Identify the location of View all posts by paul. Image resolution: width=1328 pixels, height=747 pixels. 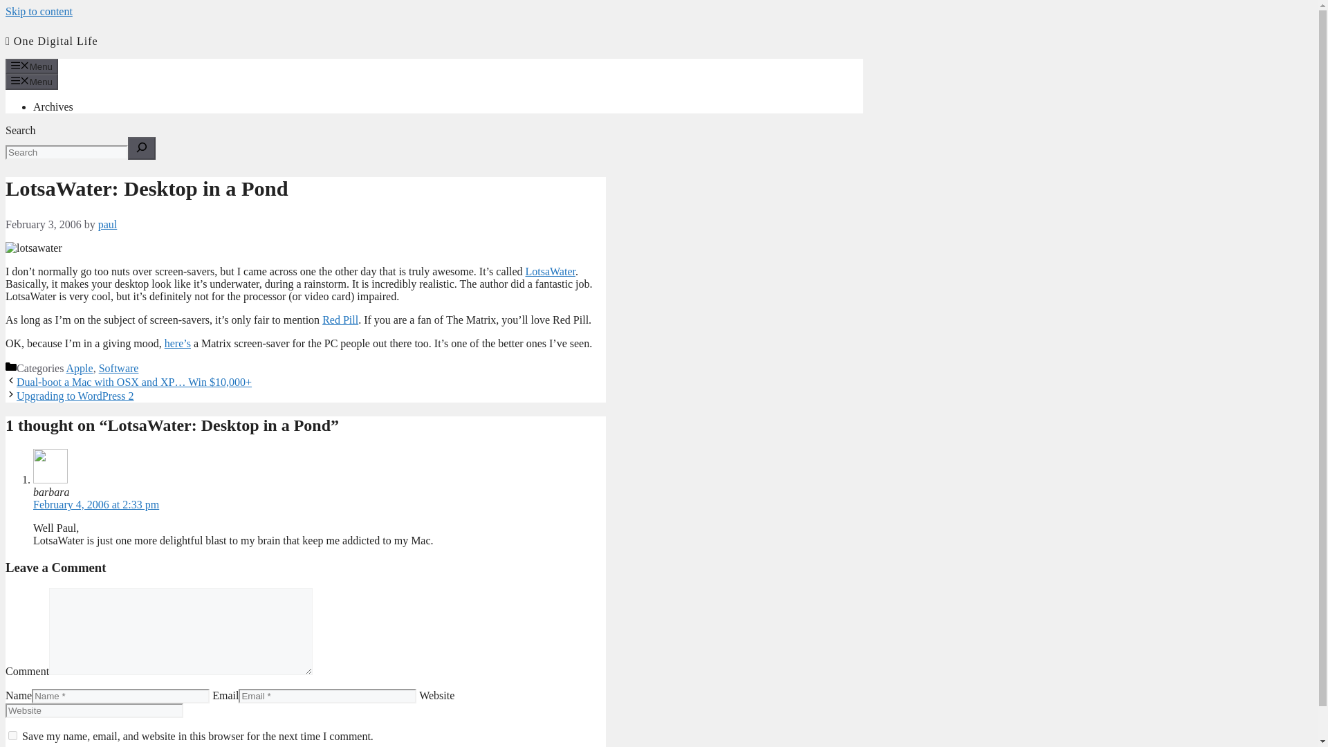
(108, 224).